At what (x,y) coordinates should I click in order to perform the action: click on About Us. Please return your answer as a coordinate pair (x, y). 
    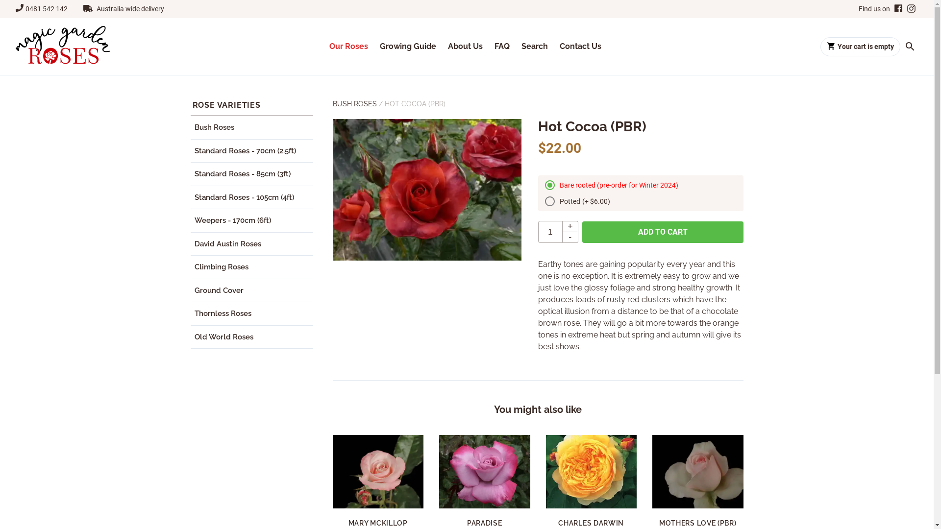
    Looking at the image, I should click on (466, 47).